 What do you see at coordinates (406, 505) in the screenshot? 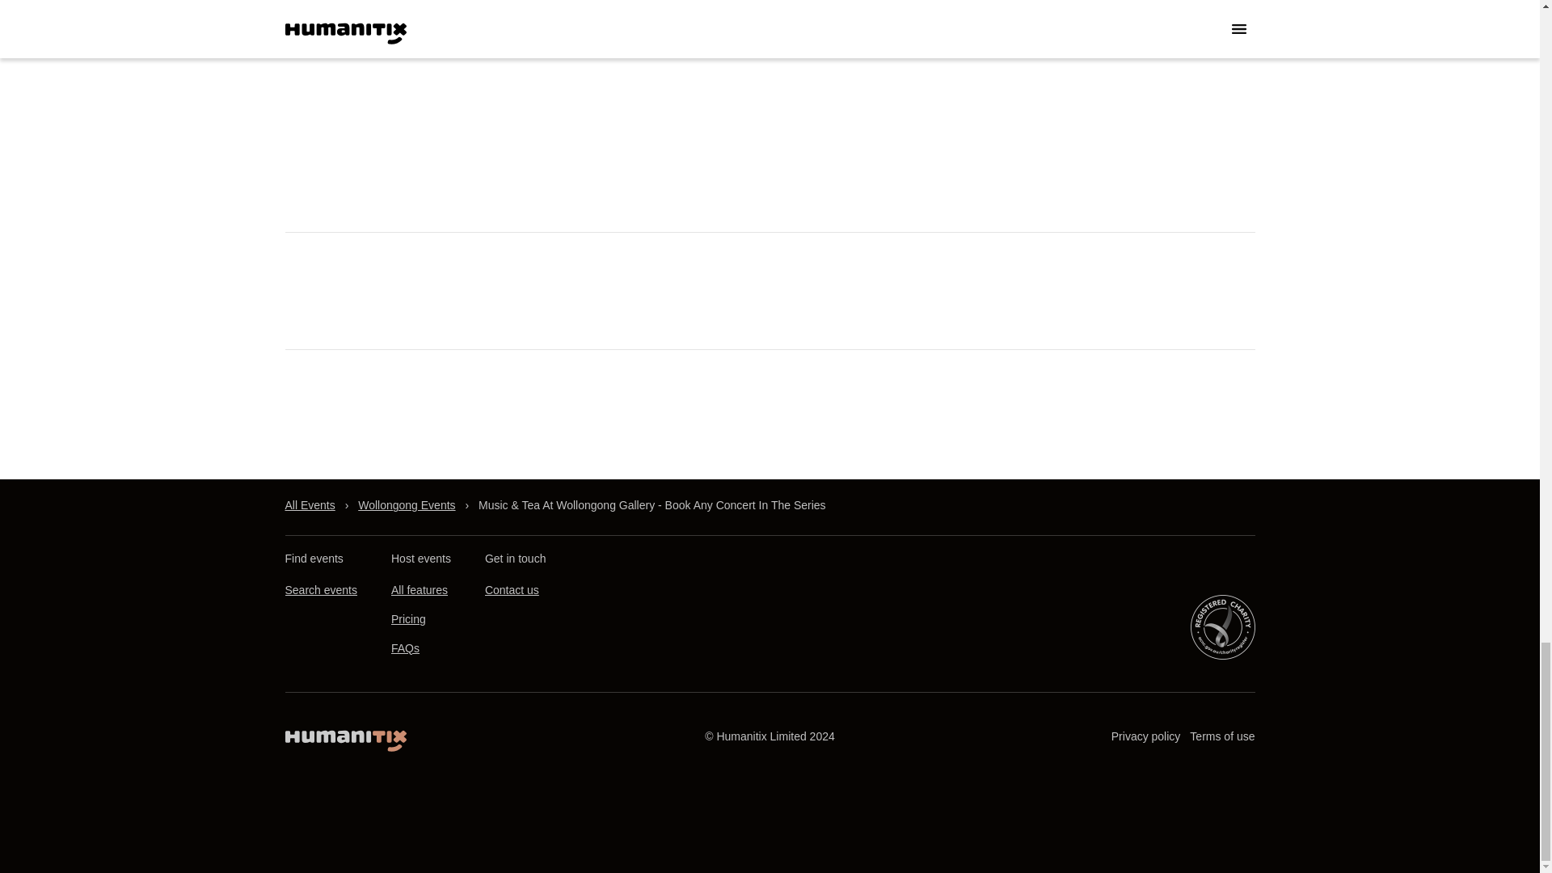
I see `Wollongong Events` at bounding box center [406, 505].